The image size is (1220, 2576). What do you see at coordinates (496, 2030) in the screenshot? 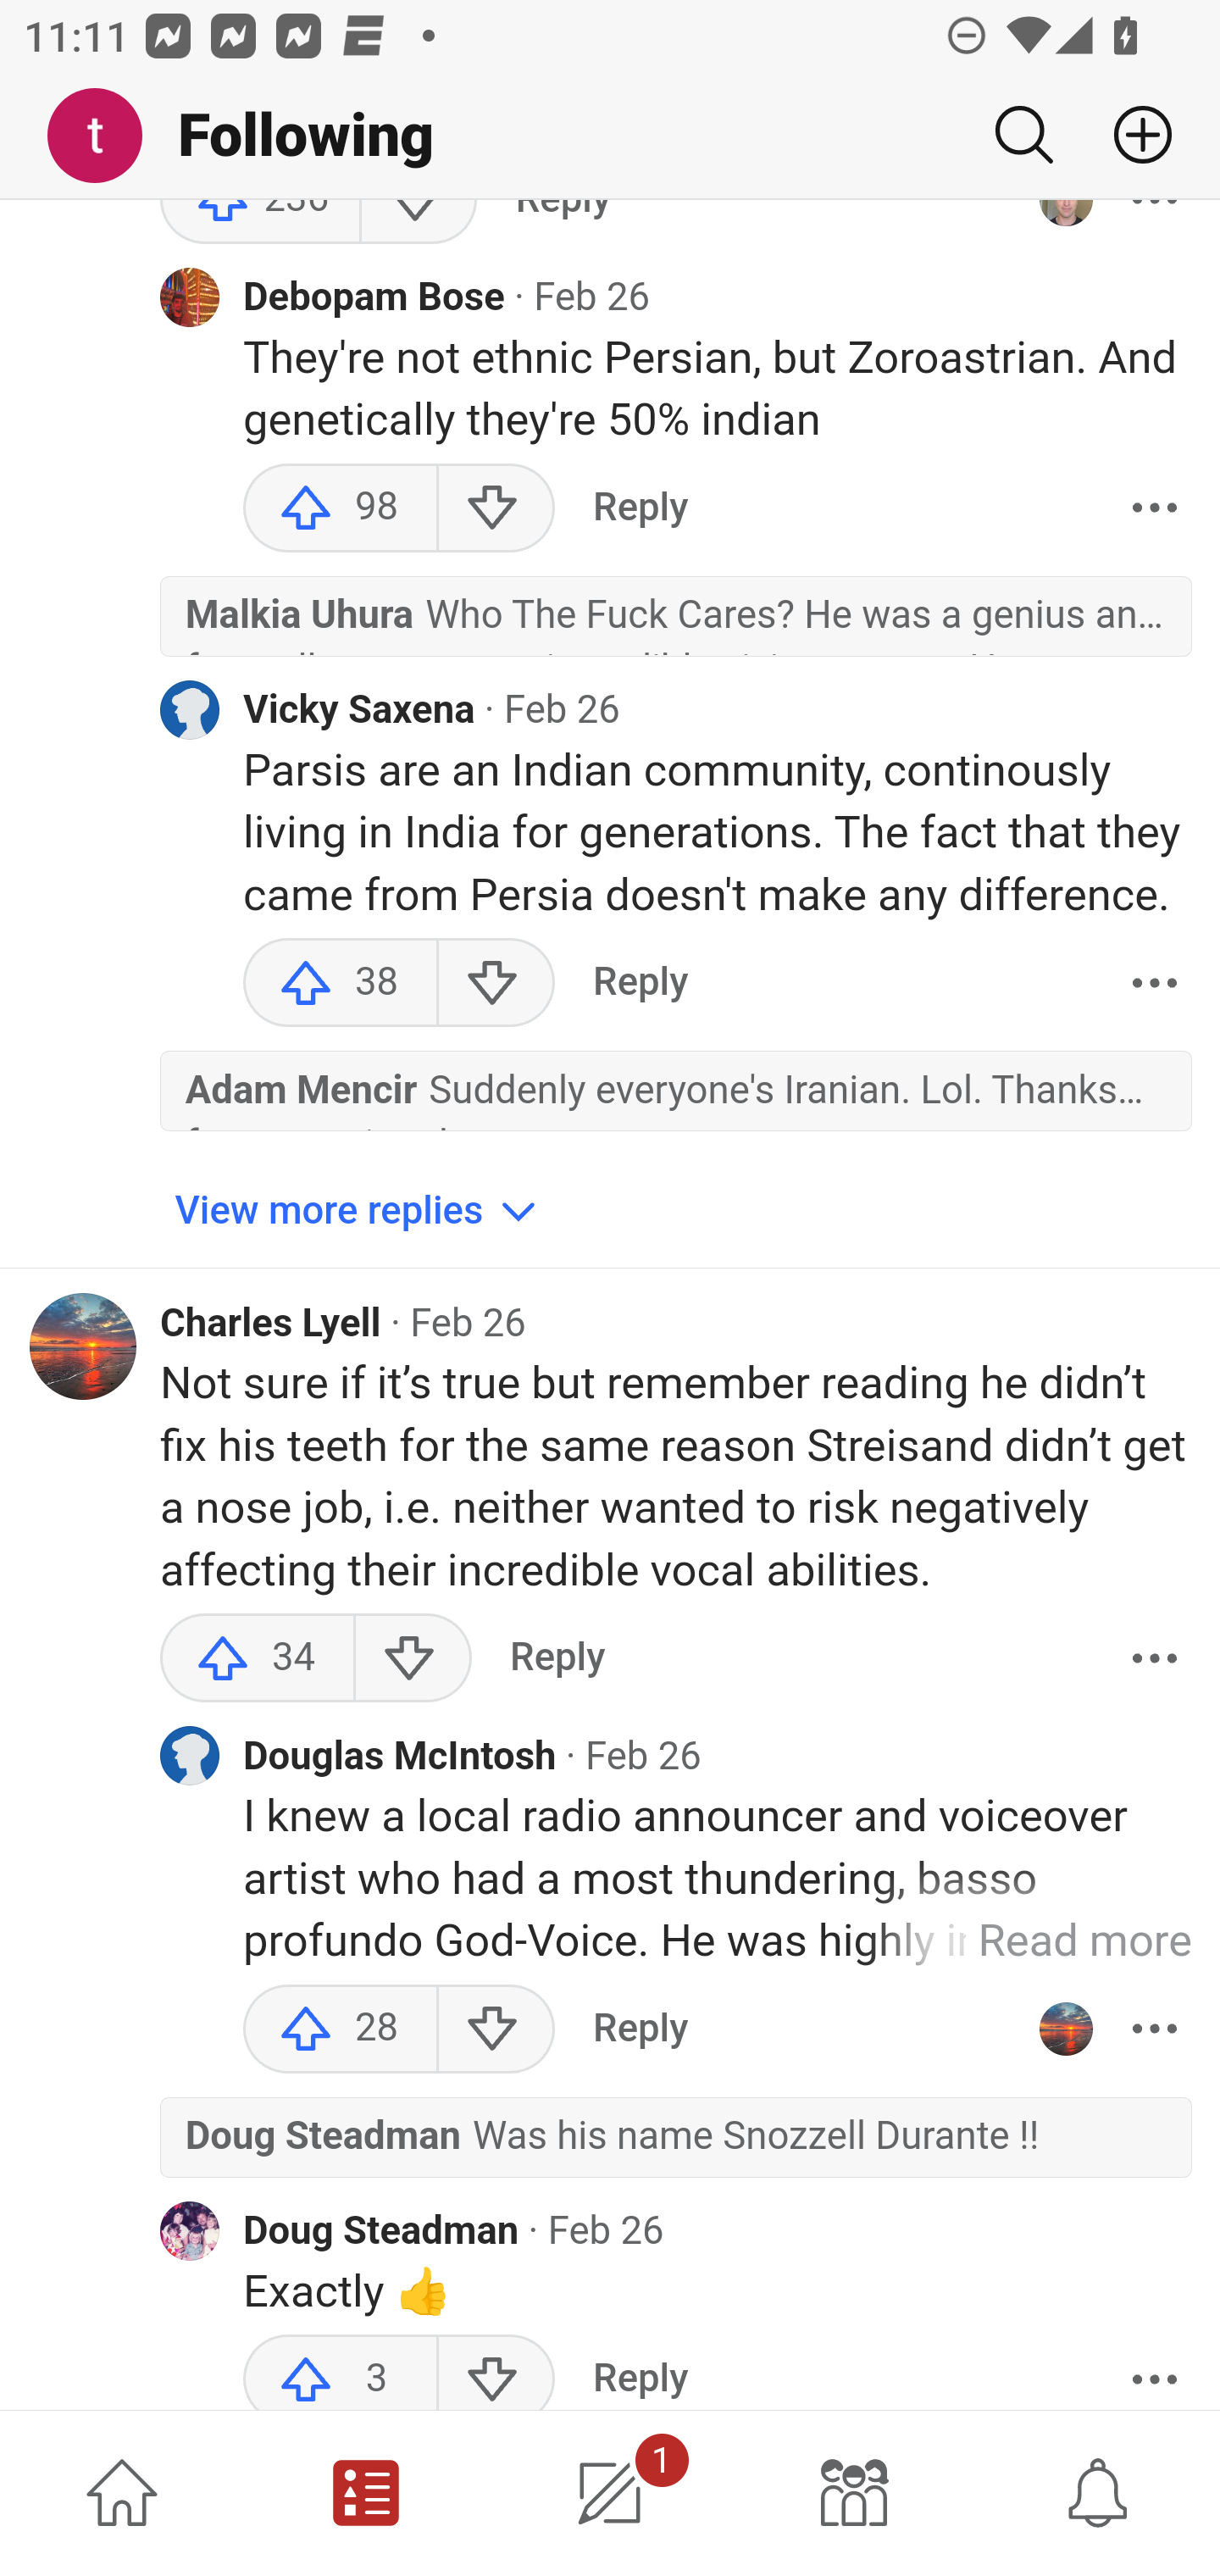
I see `Downvote` at bounding box center [496, 2030].